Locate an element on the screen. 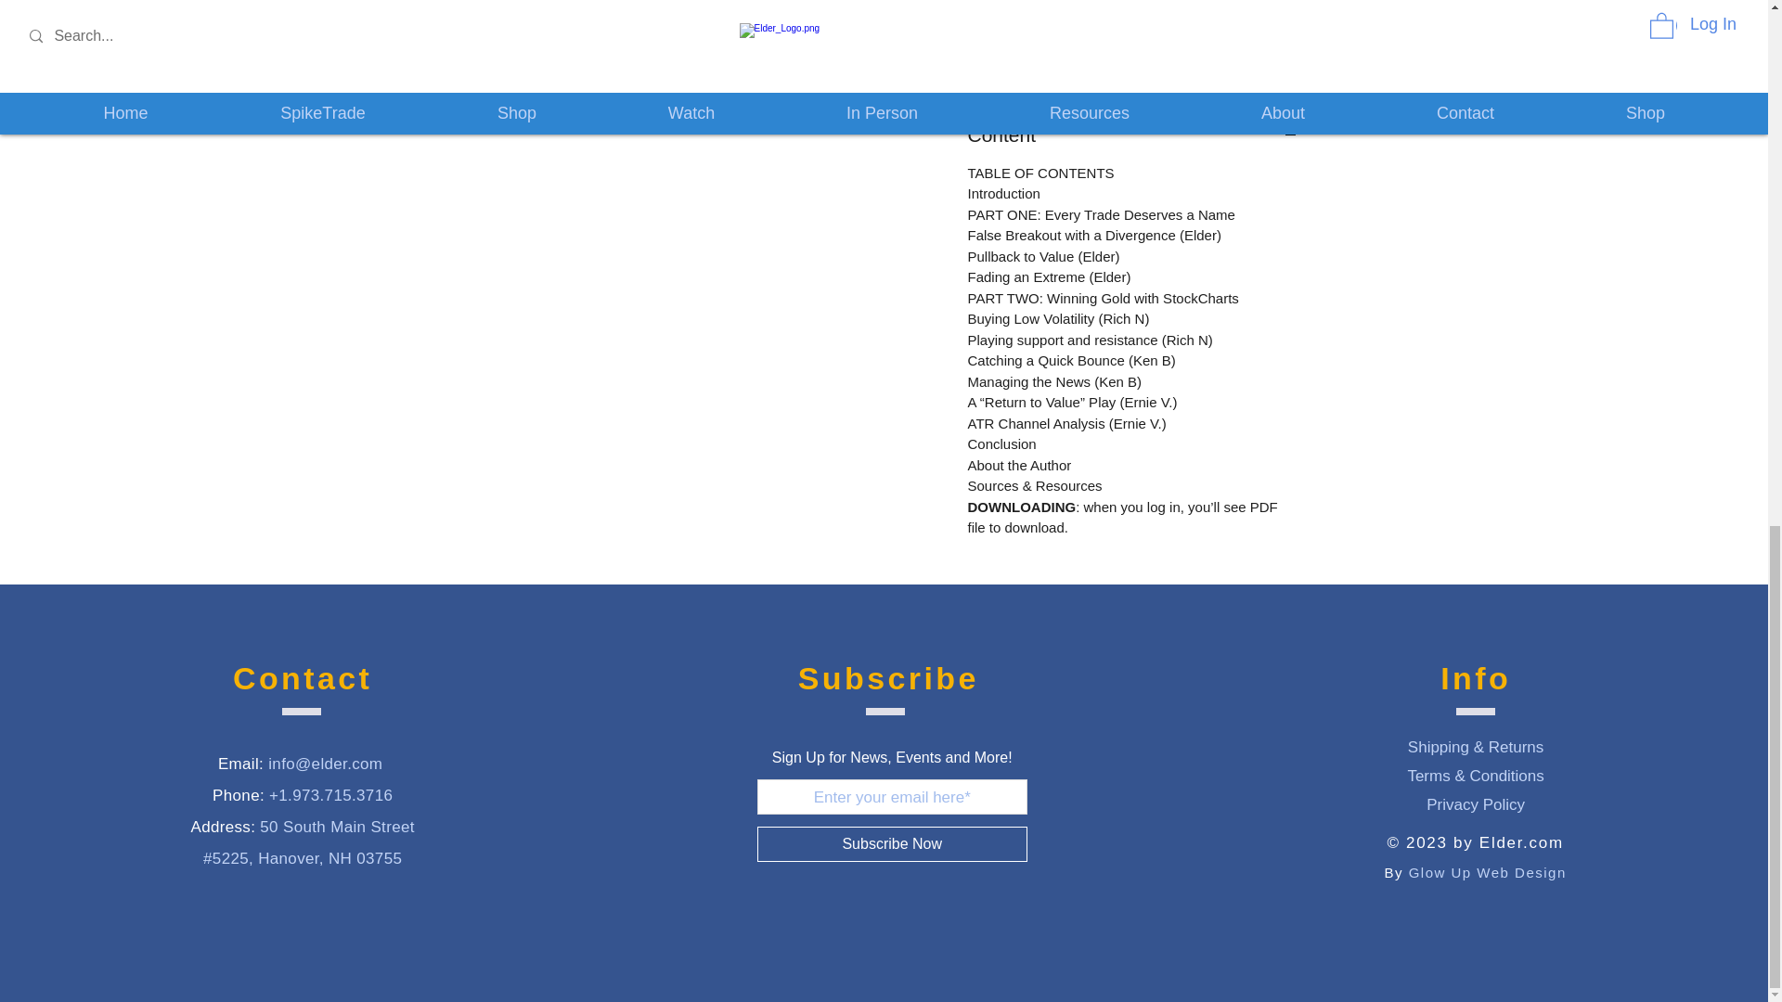 The image size is (1782, 1002). Content is located at coordinates (1132, 135).